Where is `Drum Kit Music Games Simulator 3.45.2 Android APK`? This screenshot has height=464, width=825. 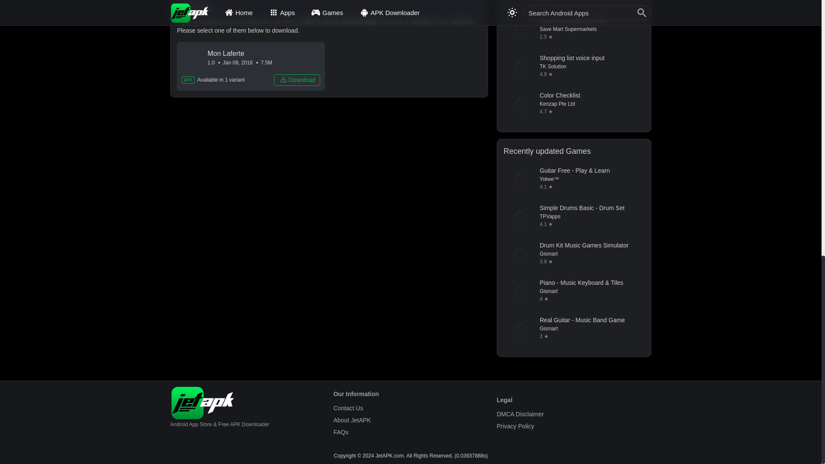 Drum Kit Music Games Simulator 3.45.2 Android APK is located at coordinates (574, 256).